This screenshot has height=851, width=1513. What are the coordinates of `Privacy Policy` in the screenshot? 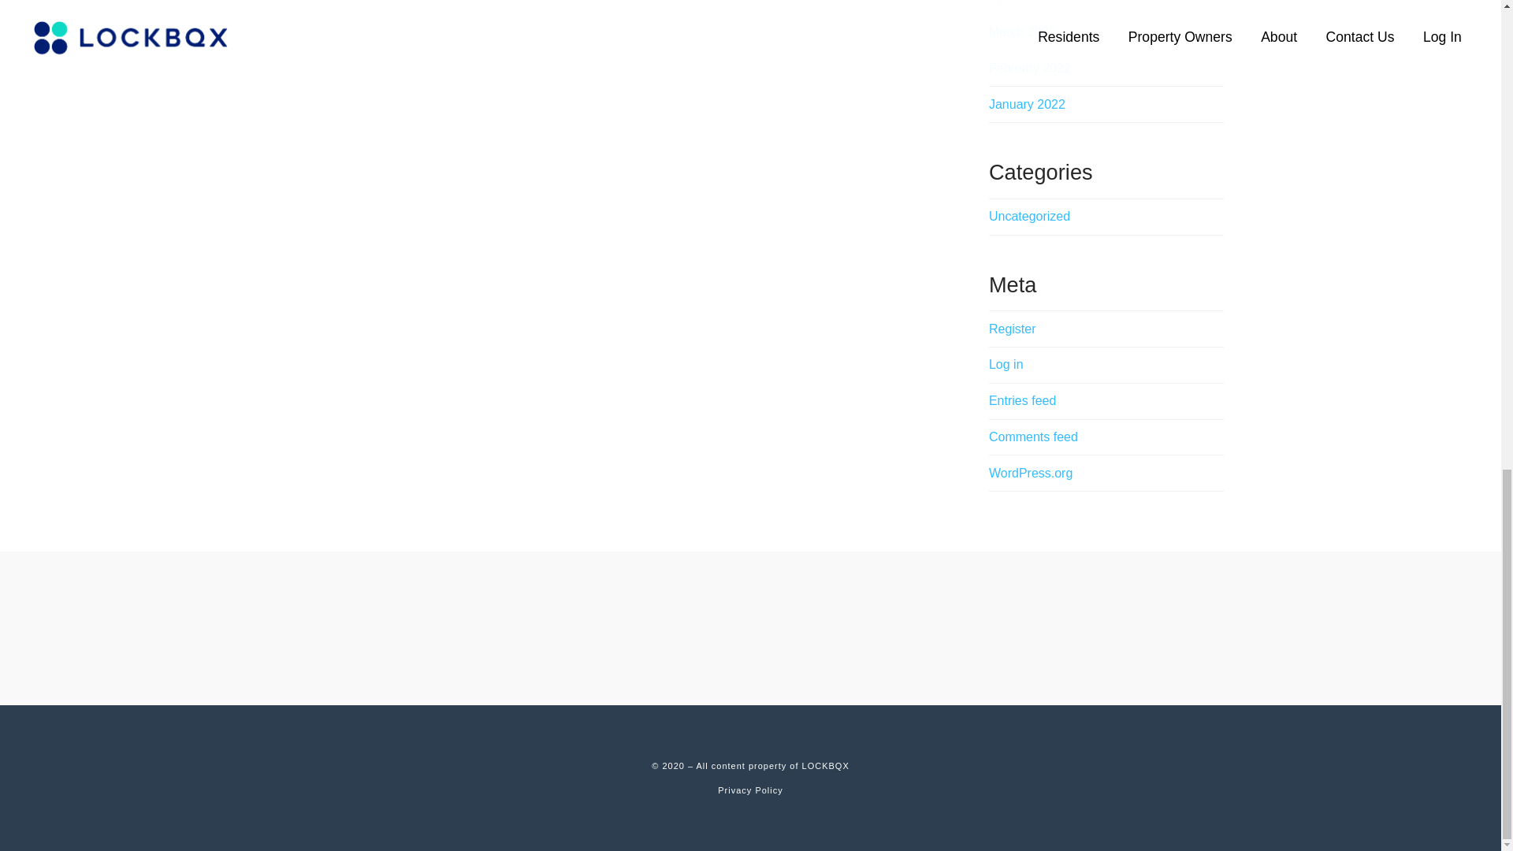 It's located at (749, 790).